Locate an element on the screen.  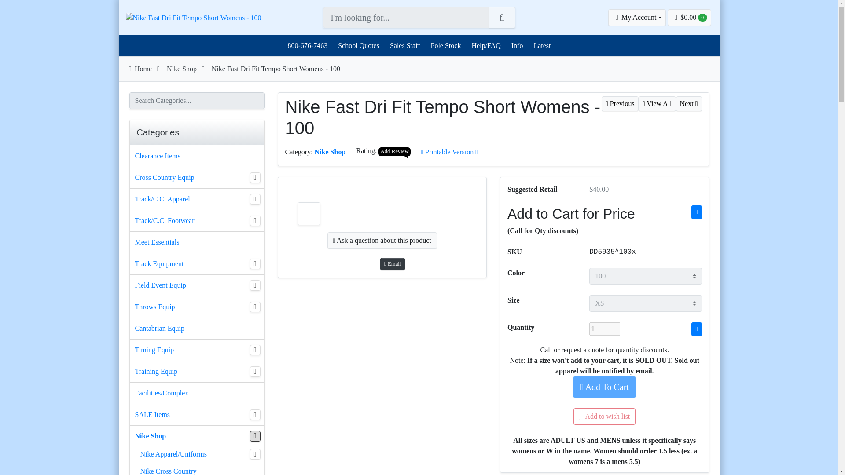
Printable Version is located at coordinates (449, 152).